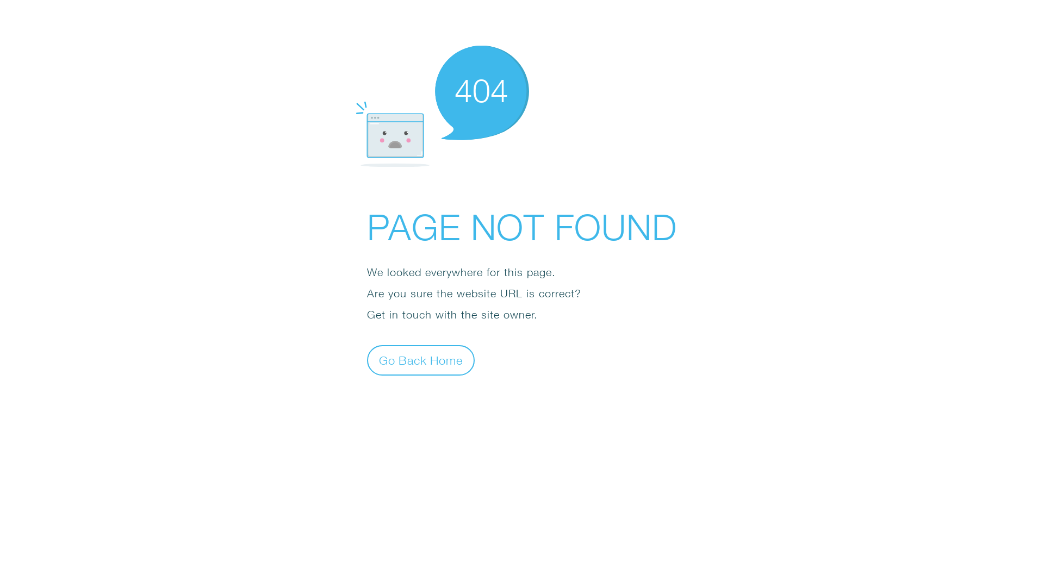 The width and height of the screenshot is (1044, 587). Describe the element at coordinates (421, 360) in the screenshot. I see `Go Back Home` at that location.